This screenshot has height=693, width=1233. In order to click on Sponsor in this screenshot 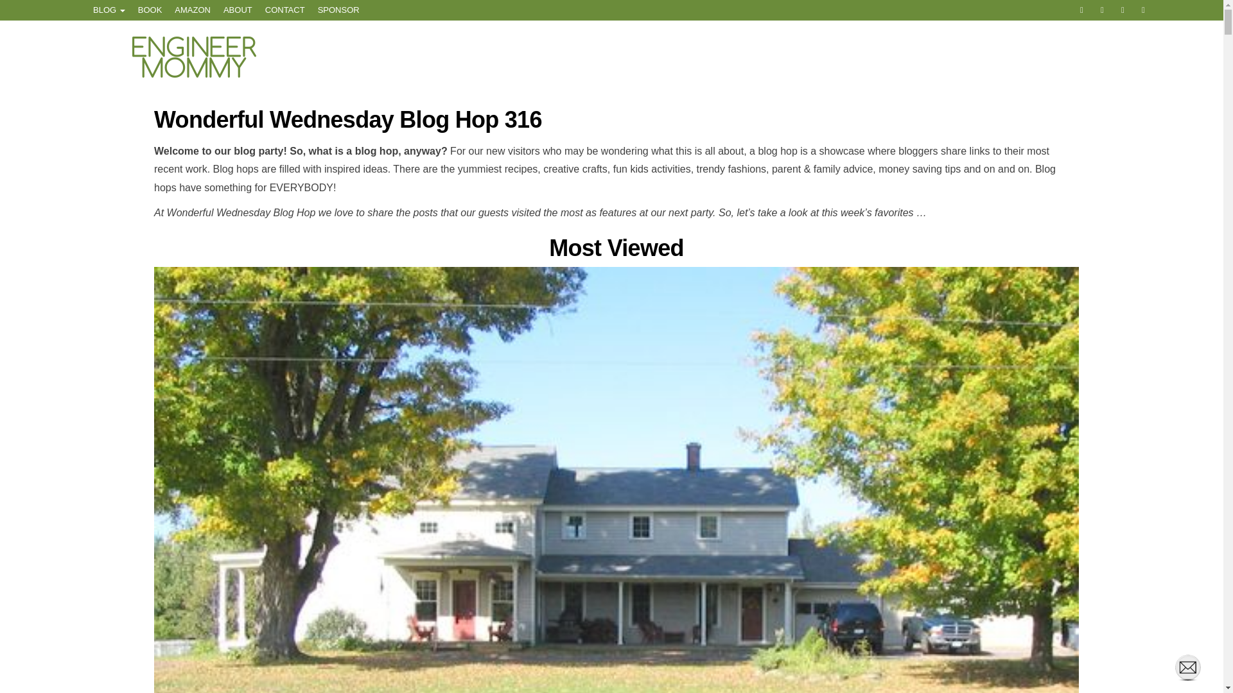, I will do `click(339, 10)`.